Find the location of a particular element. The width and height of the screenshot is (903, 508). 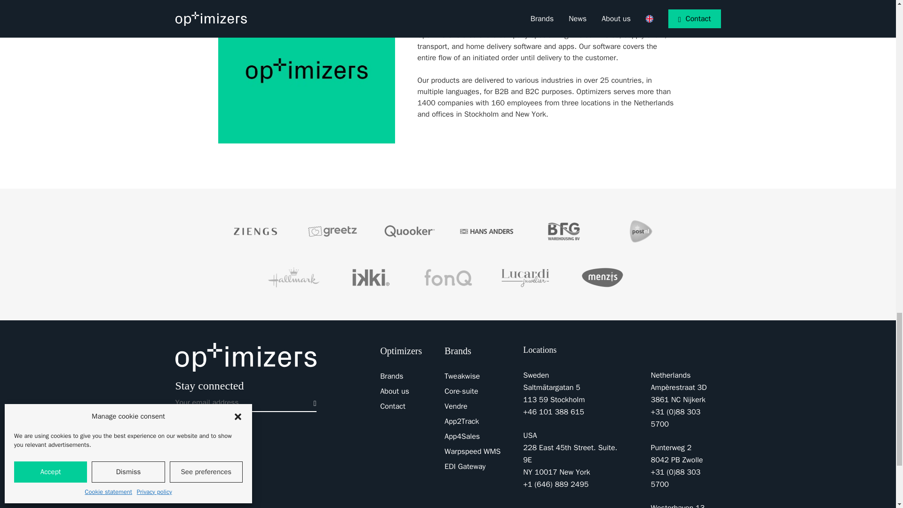

App4Sales is located at coordinates (462, 437).